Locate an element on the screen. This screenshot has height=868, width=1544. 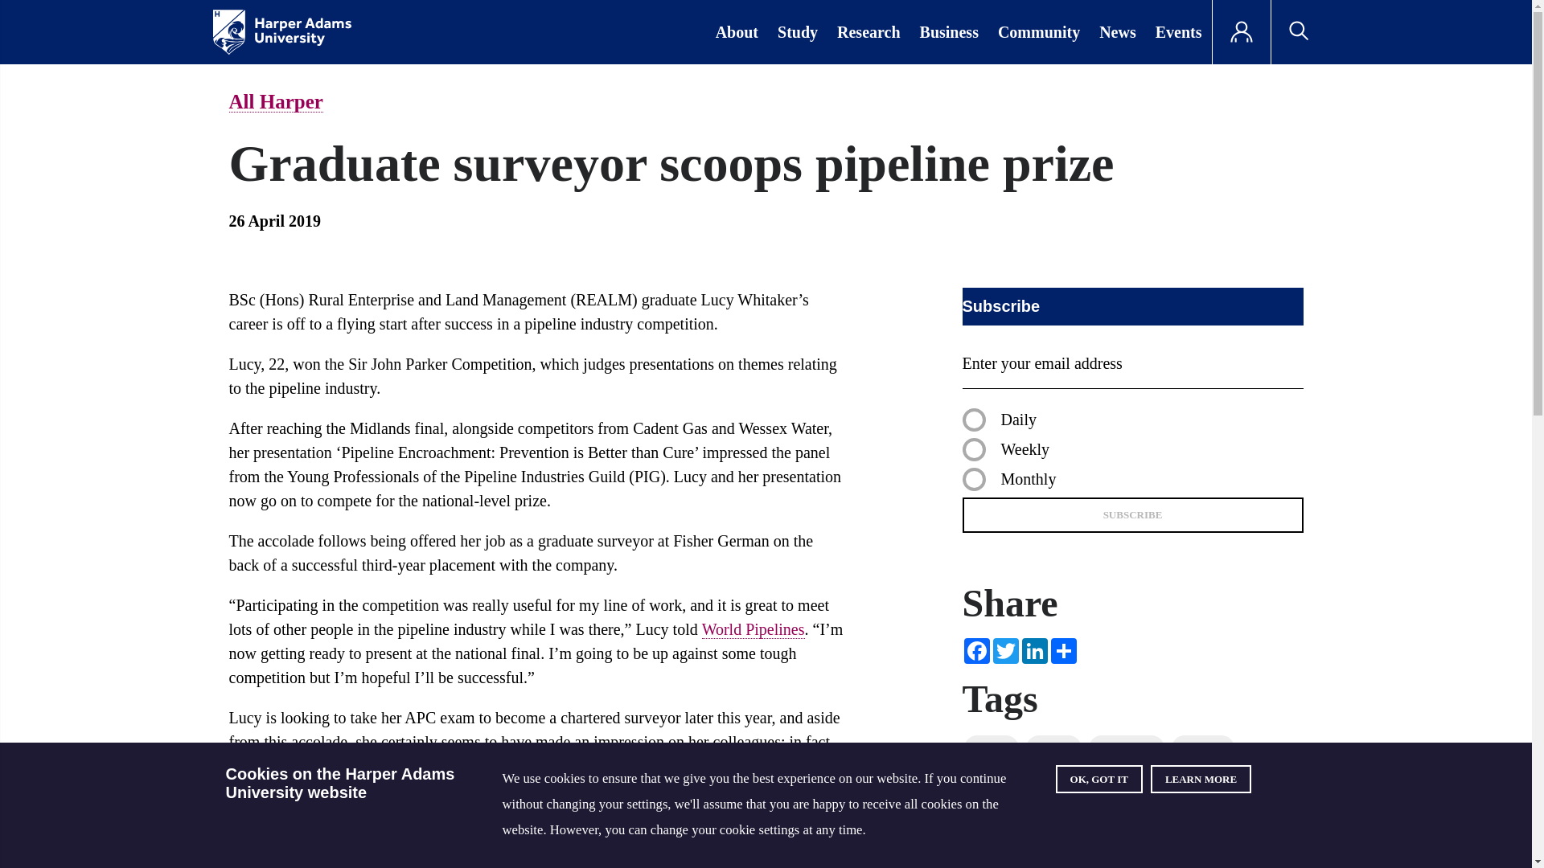
Study is located at coordinates (798, 32).